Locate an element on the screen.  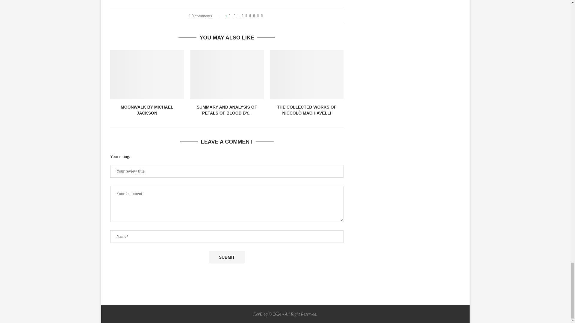
MOONWALK BY MICHAEL JACKSON is located at coordinates (147, 110).